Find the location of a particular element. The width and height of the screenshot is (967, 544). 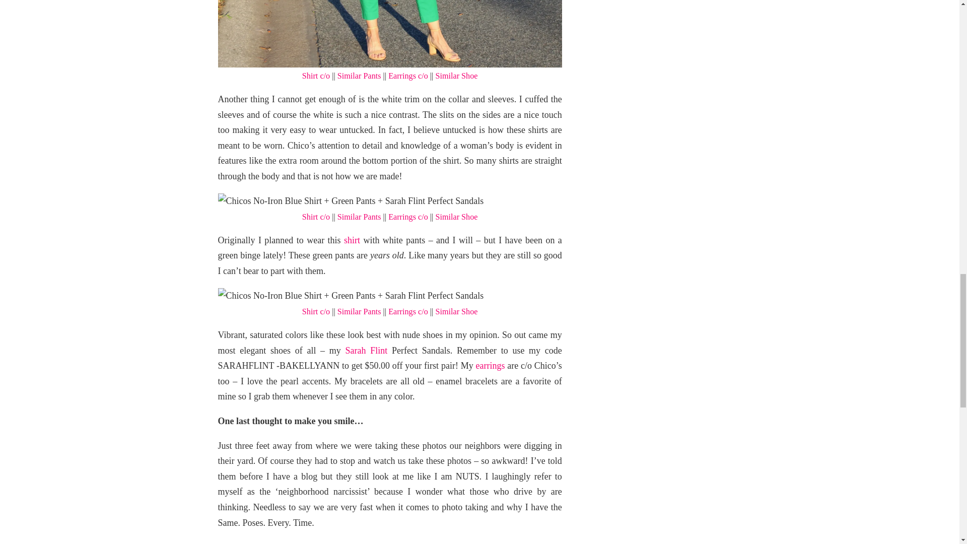

Sarah Flint is located at coordinates (366, 351).